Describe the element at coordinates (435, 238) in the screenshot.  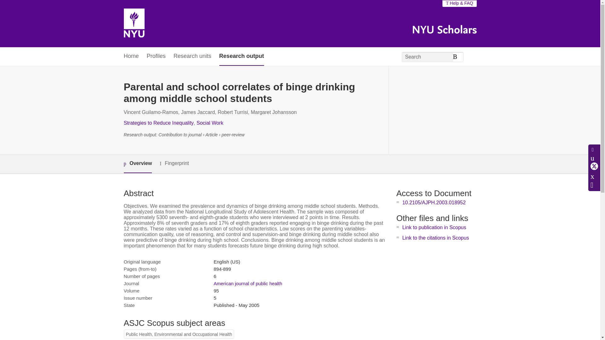
I see `Link to the citations in Scopus` at that location.